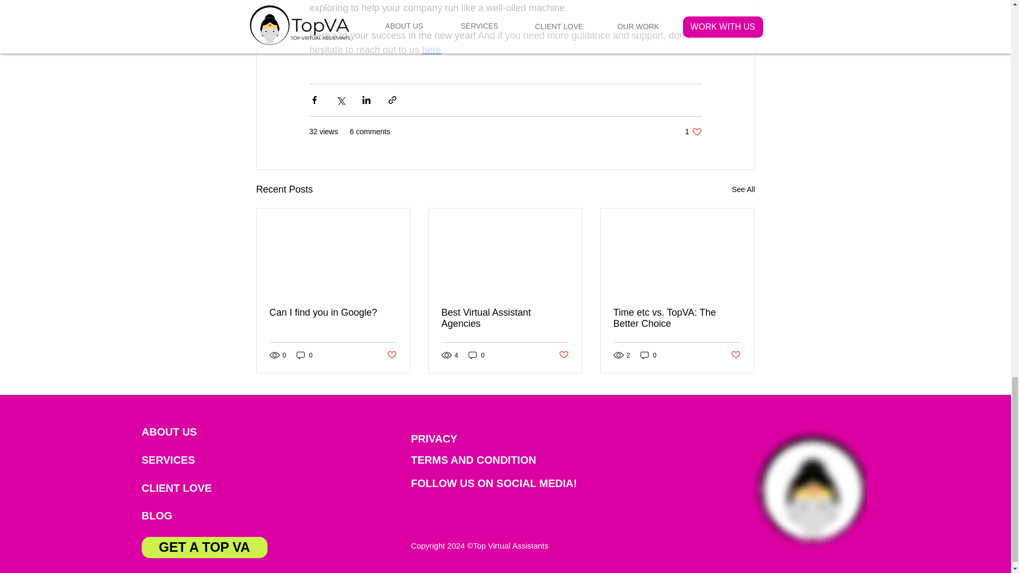 The width and height of the screenshot is (1019, 573). I want to click on Post not marked as liked, so click(391, 355).